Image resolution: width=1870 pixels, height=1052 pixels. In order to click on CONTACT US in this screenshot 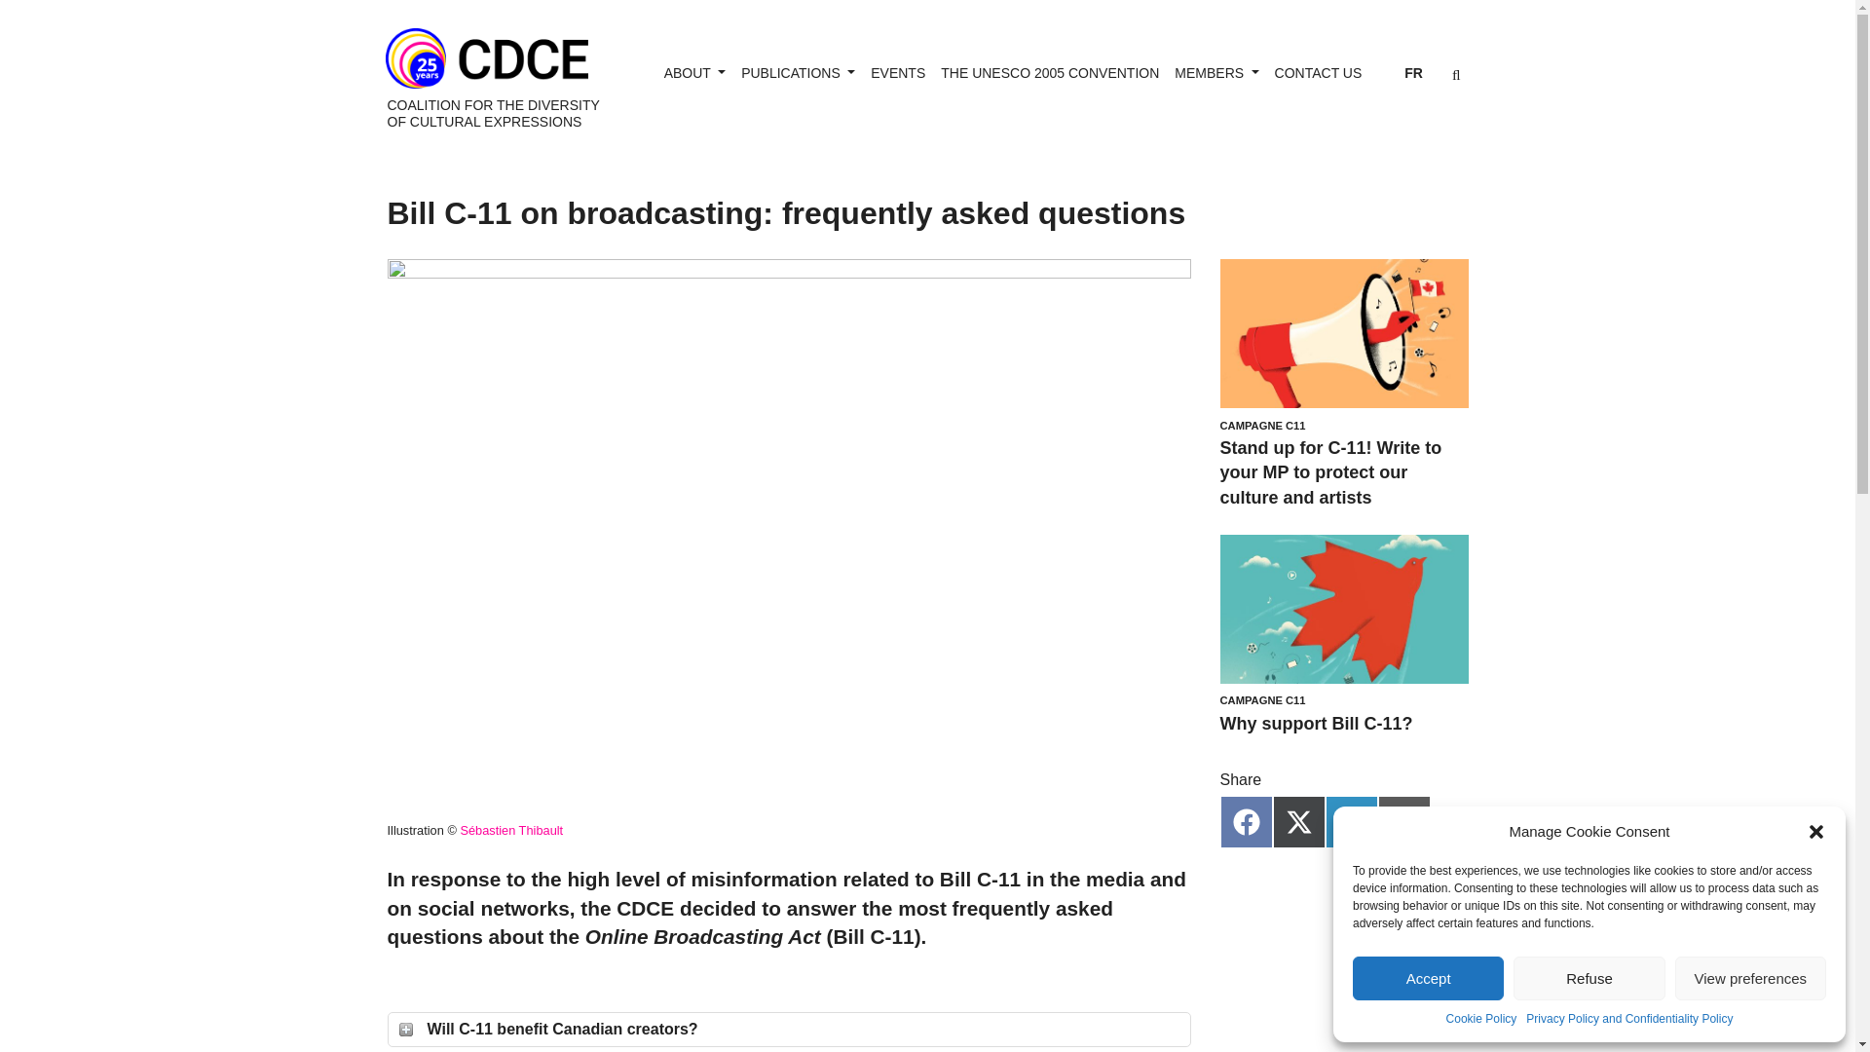, I will do `click(1319, 73)`.